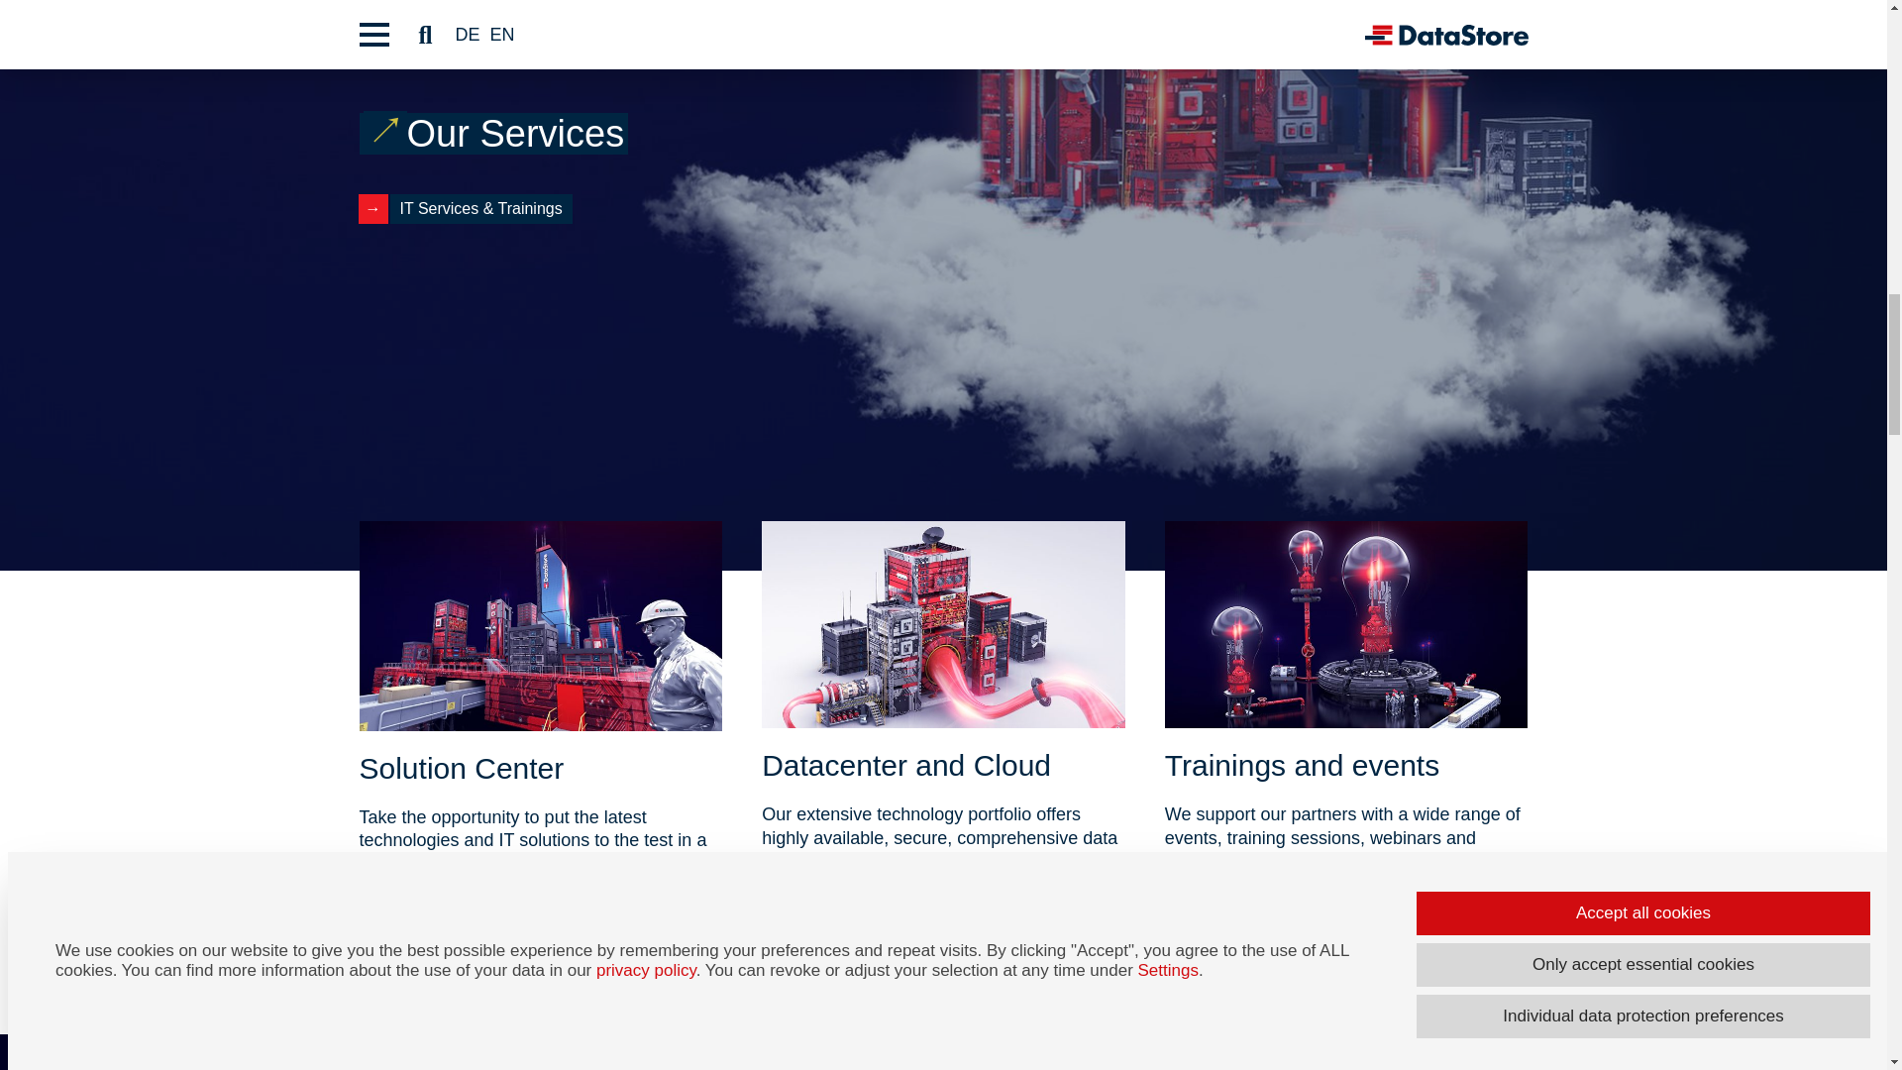 This screenshot has height=1070, width=1902. Describe the element at coordinates (463, 909) in the screenshot. I see `More informations` at that location.